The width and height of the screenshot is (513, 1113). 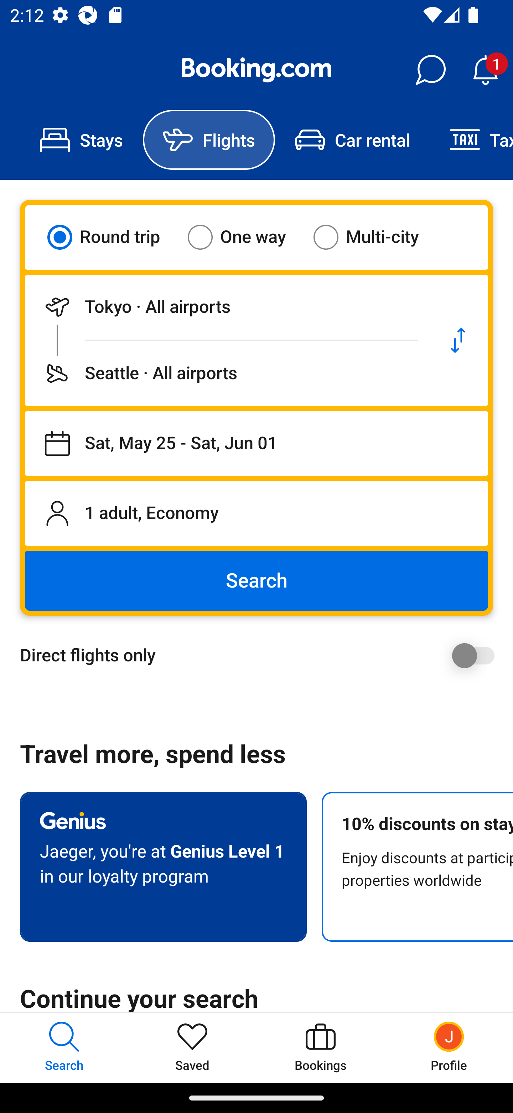 I want to click on Profile, so click(x=449, y=1047).